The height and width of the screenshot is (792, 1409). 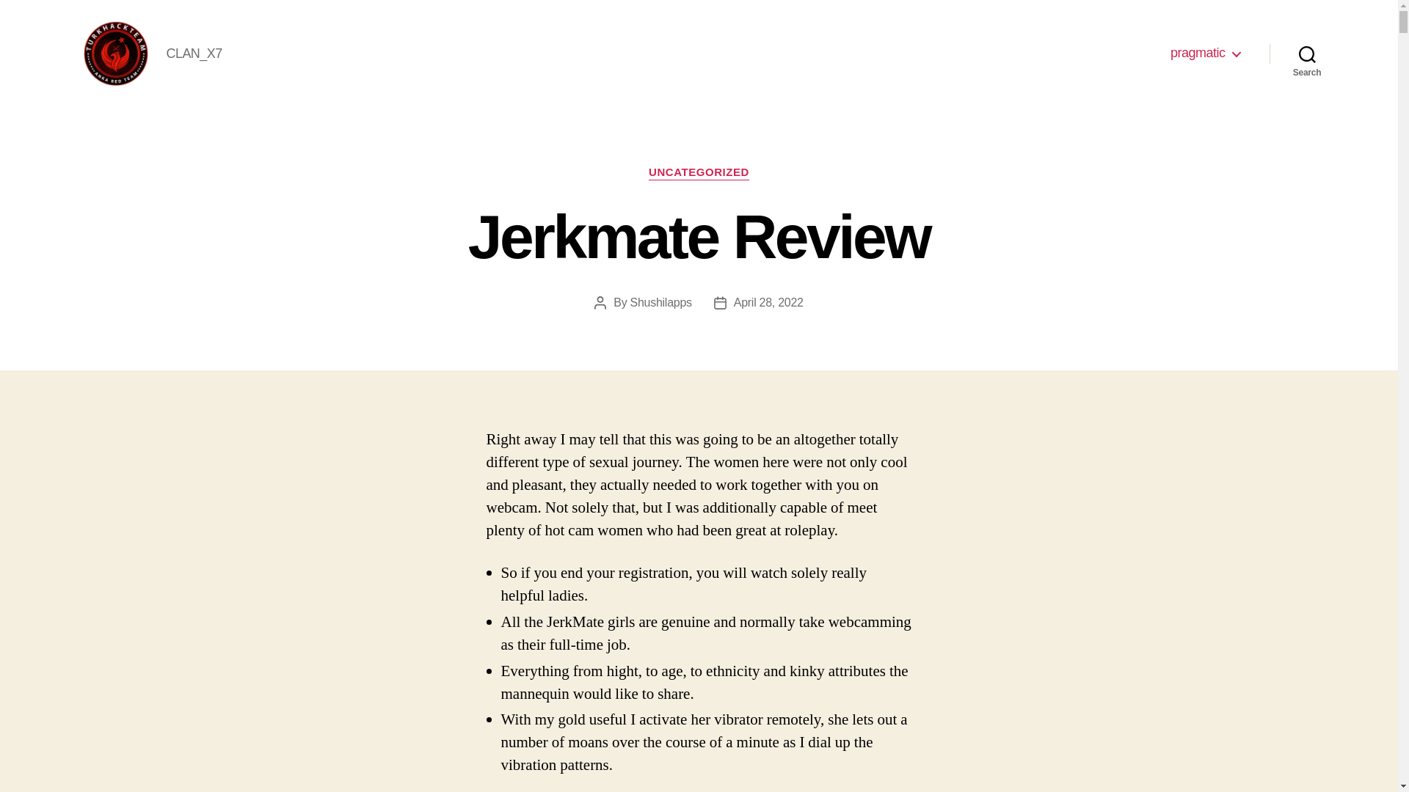 What do you see at coordinates (1307, 53) in the screenshot?
I see `Search` at bounding box center [1307, 53].